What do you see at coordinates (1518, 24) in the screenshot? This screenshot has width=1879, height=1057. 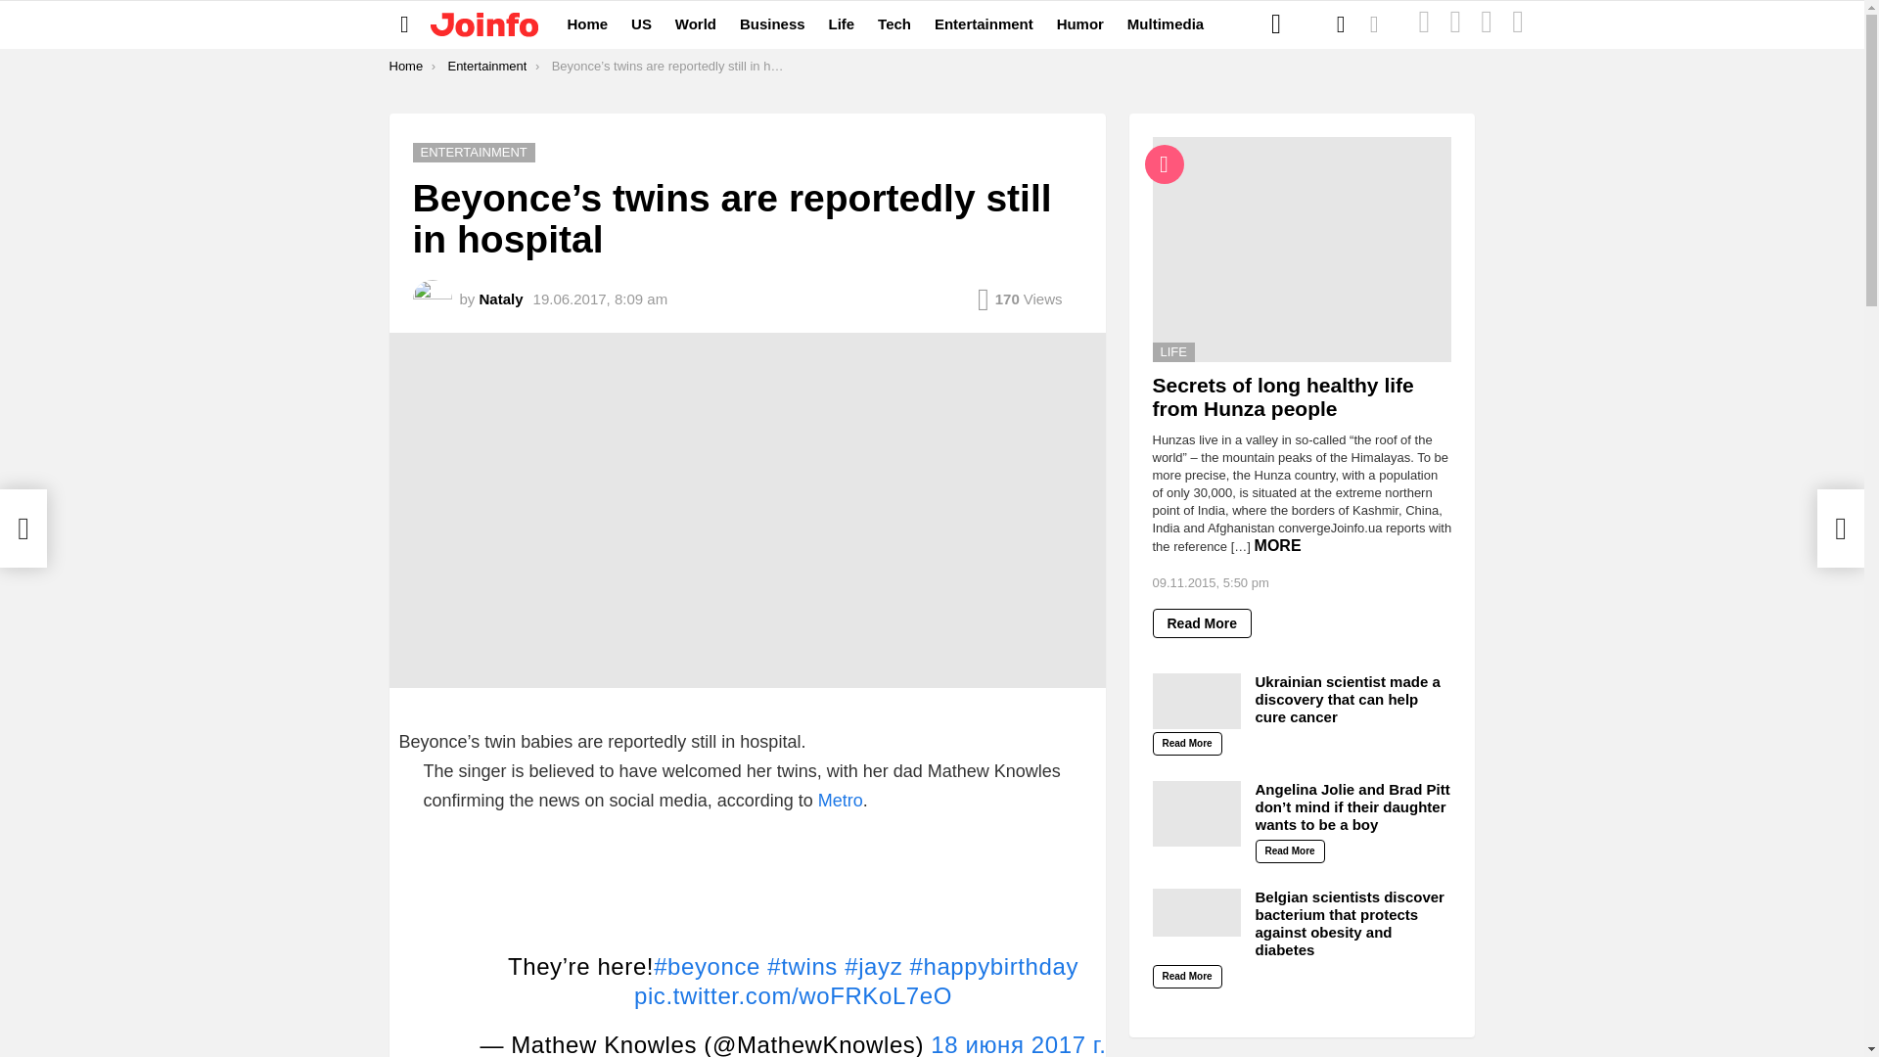 I see `TRENDING` at bounding box center [1518, 24].